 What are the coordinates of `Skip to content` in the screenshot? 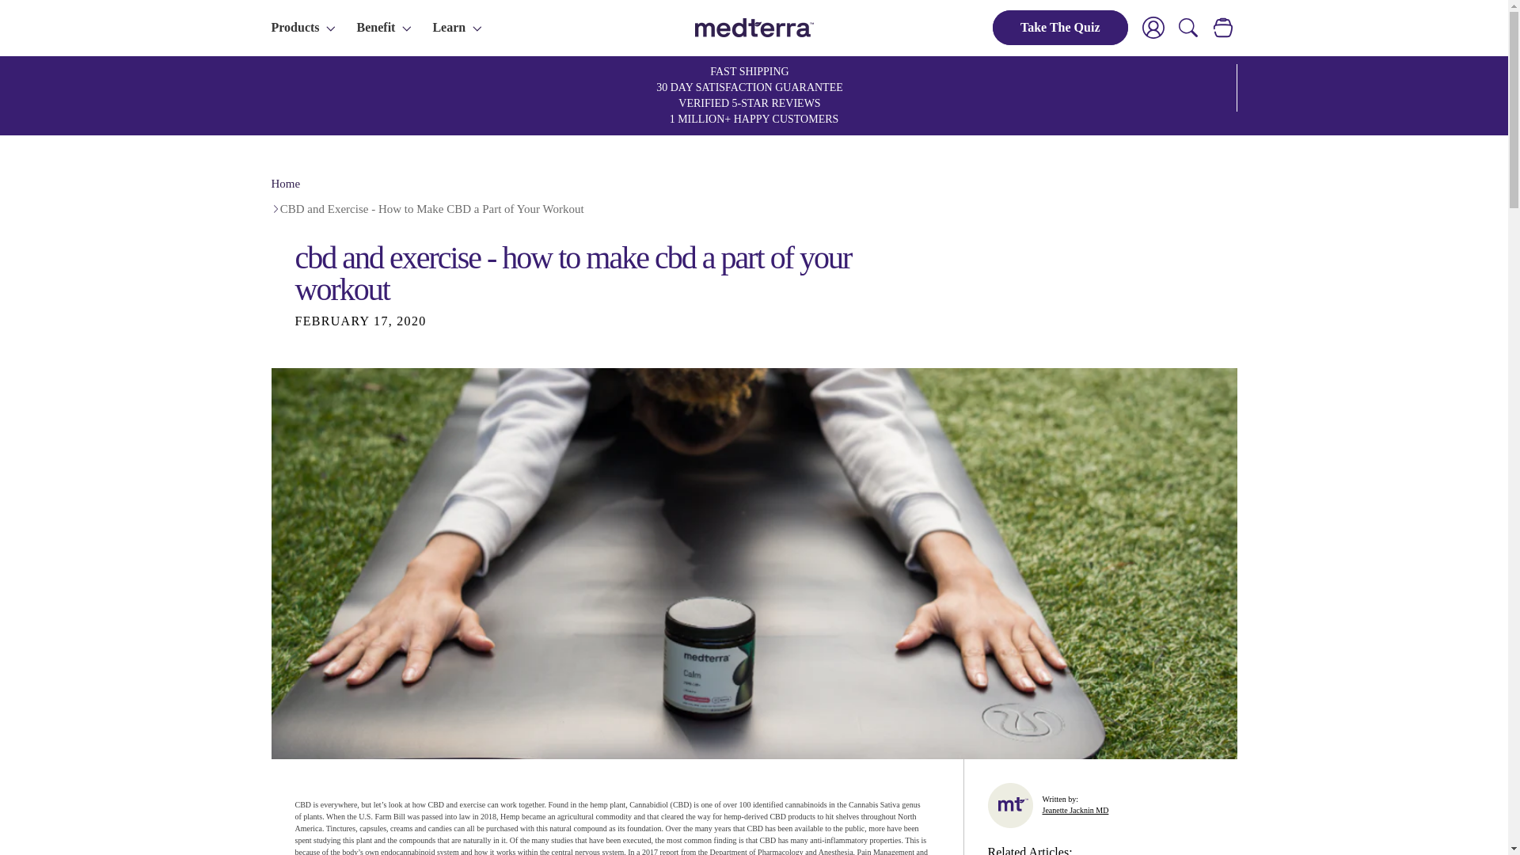 It's located at (47, 18).